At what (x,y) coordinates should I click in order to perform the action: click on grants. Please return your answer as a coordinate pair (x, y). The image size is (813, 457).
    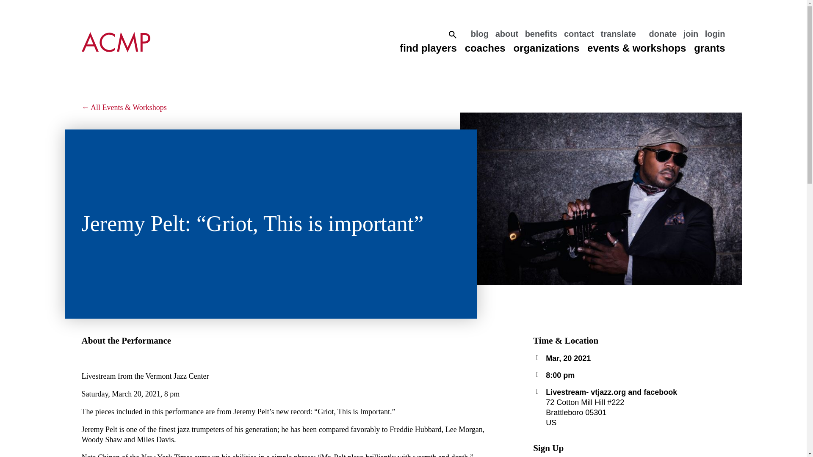
    Looking at the image, I should click on (710, 48).